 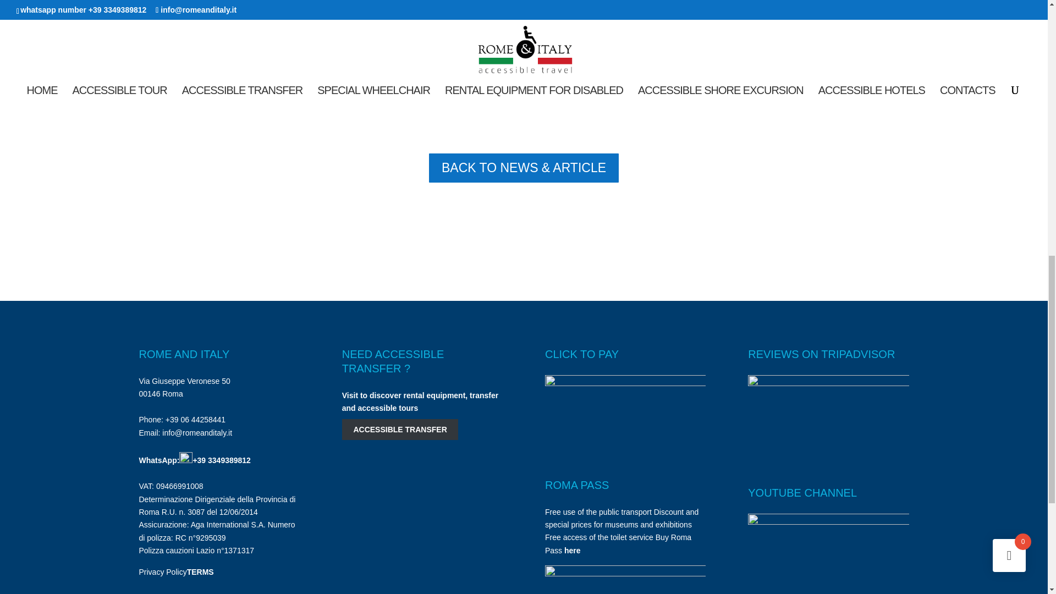 I want to click on TERMS, so click(x=200, y=572).